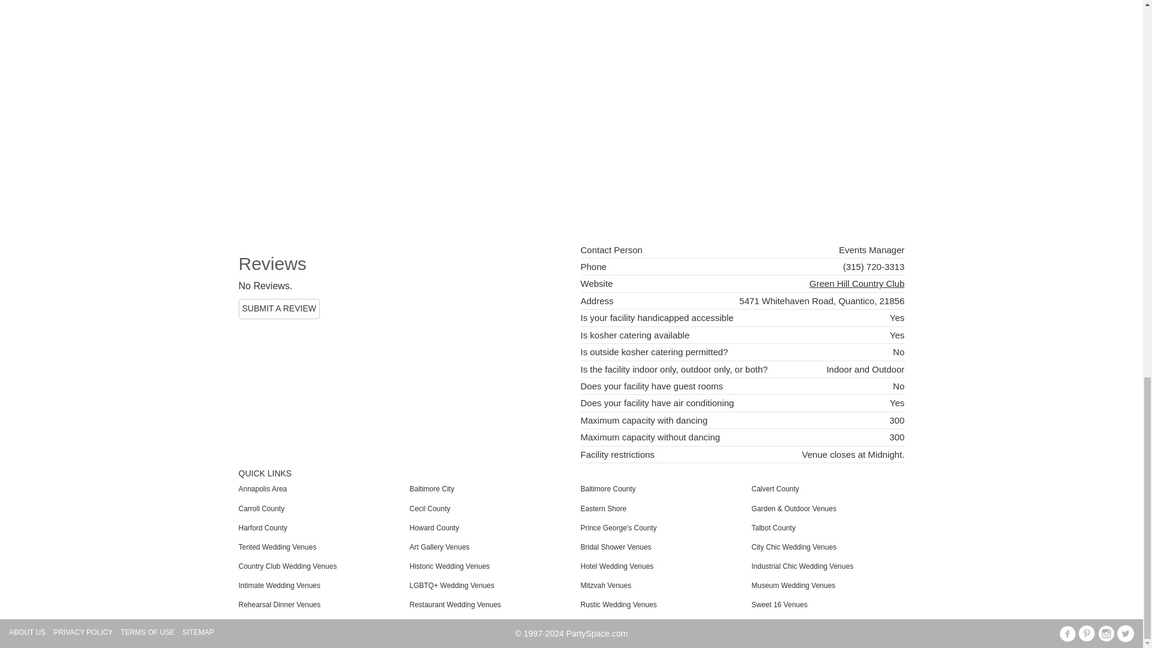  Describe the element at coordinates (1126, 634) in the screenshot. I see `Twitter` at that location.